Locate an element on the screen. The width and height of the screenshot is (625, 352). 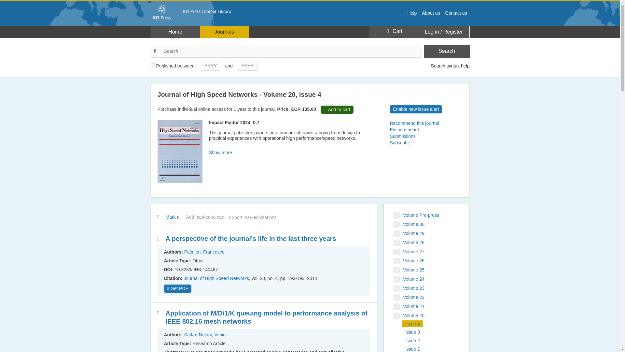
Press to access issues within this volume is located at coordinates (409, 306).